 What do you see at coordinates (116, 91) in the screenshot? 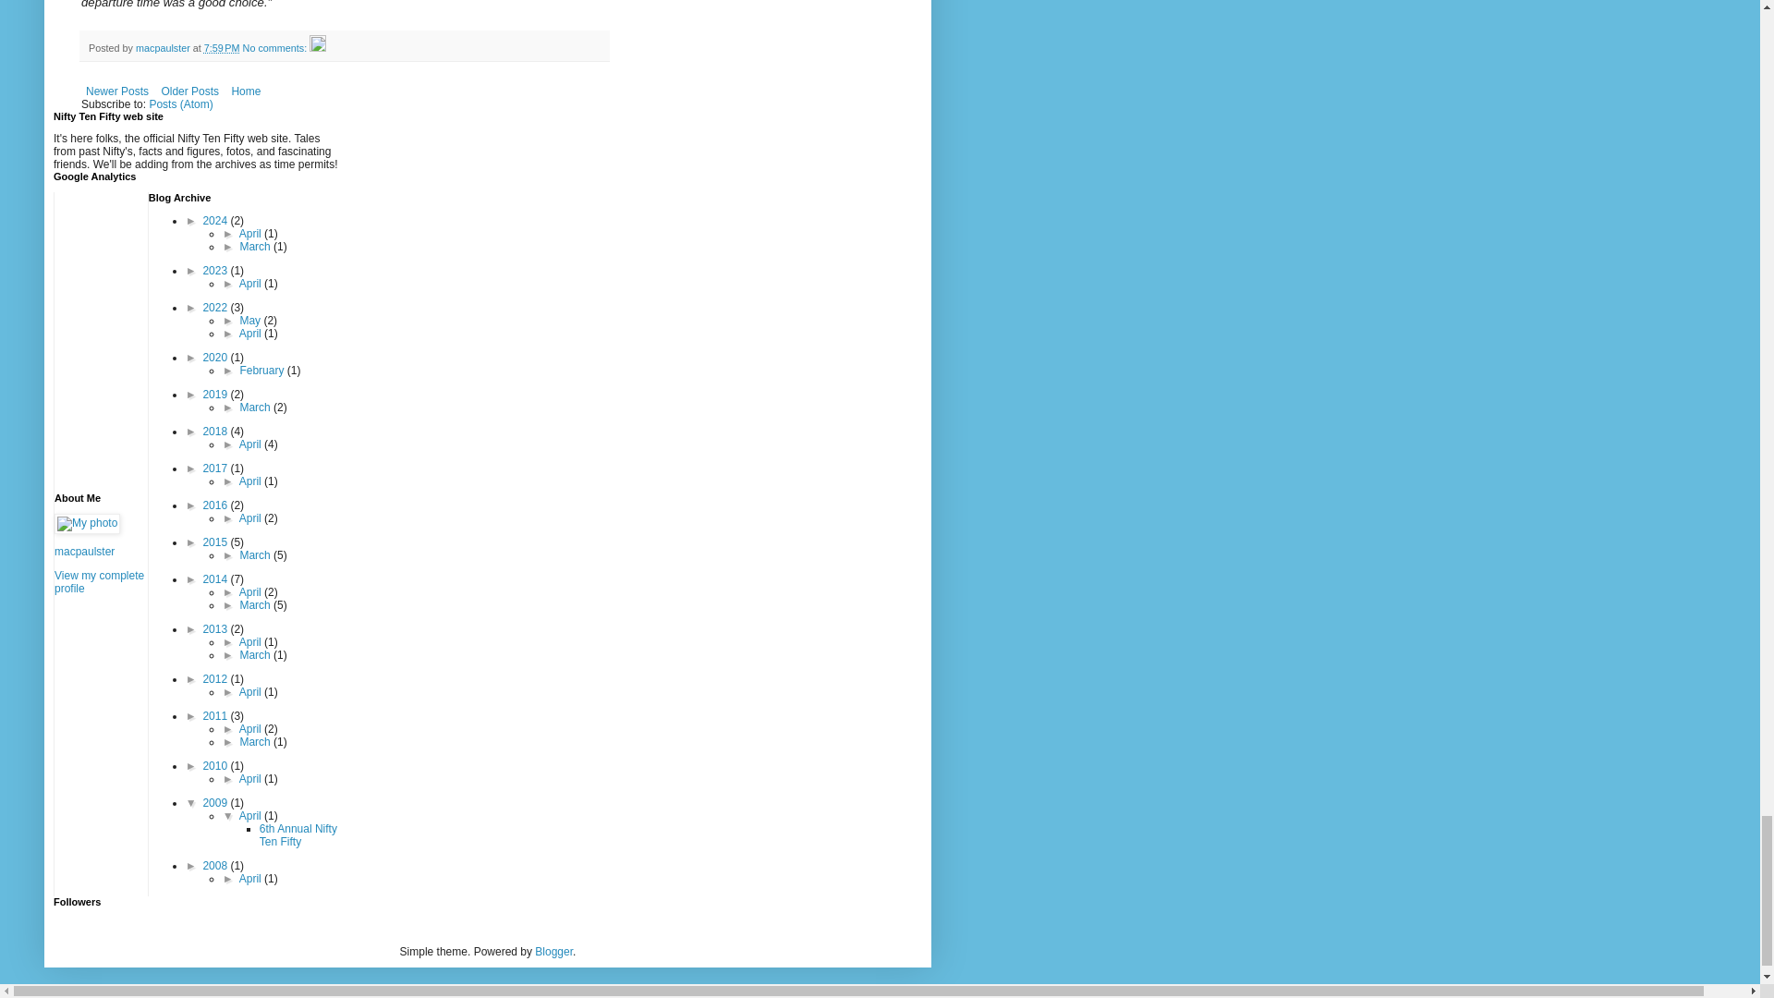
I see `Newer Posts` at bounding box center [116, 91].